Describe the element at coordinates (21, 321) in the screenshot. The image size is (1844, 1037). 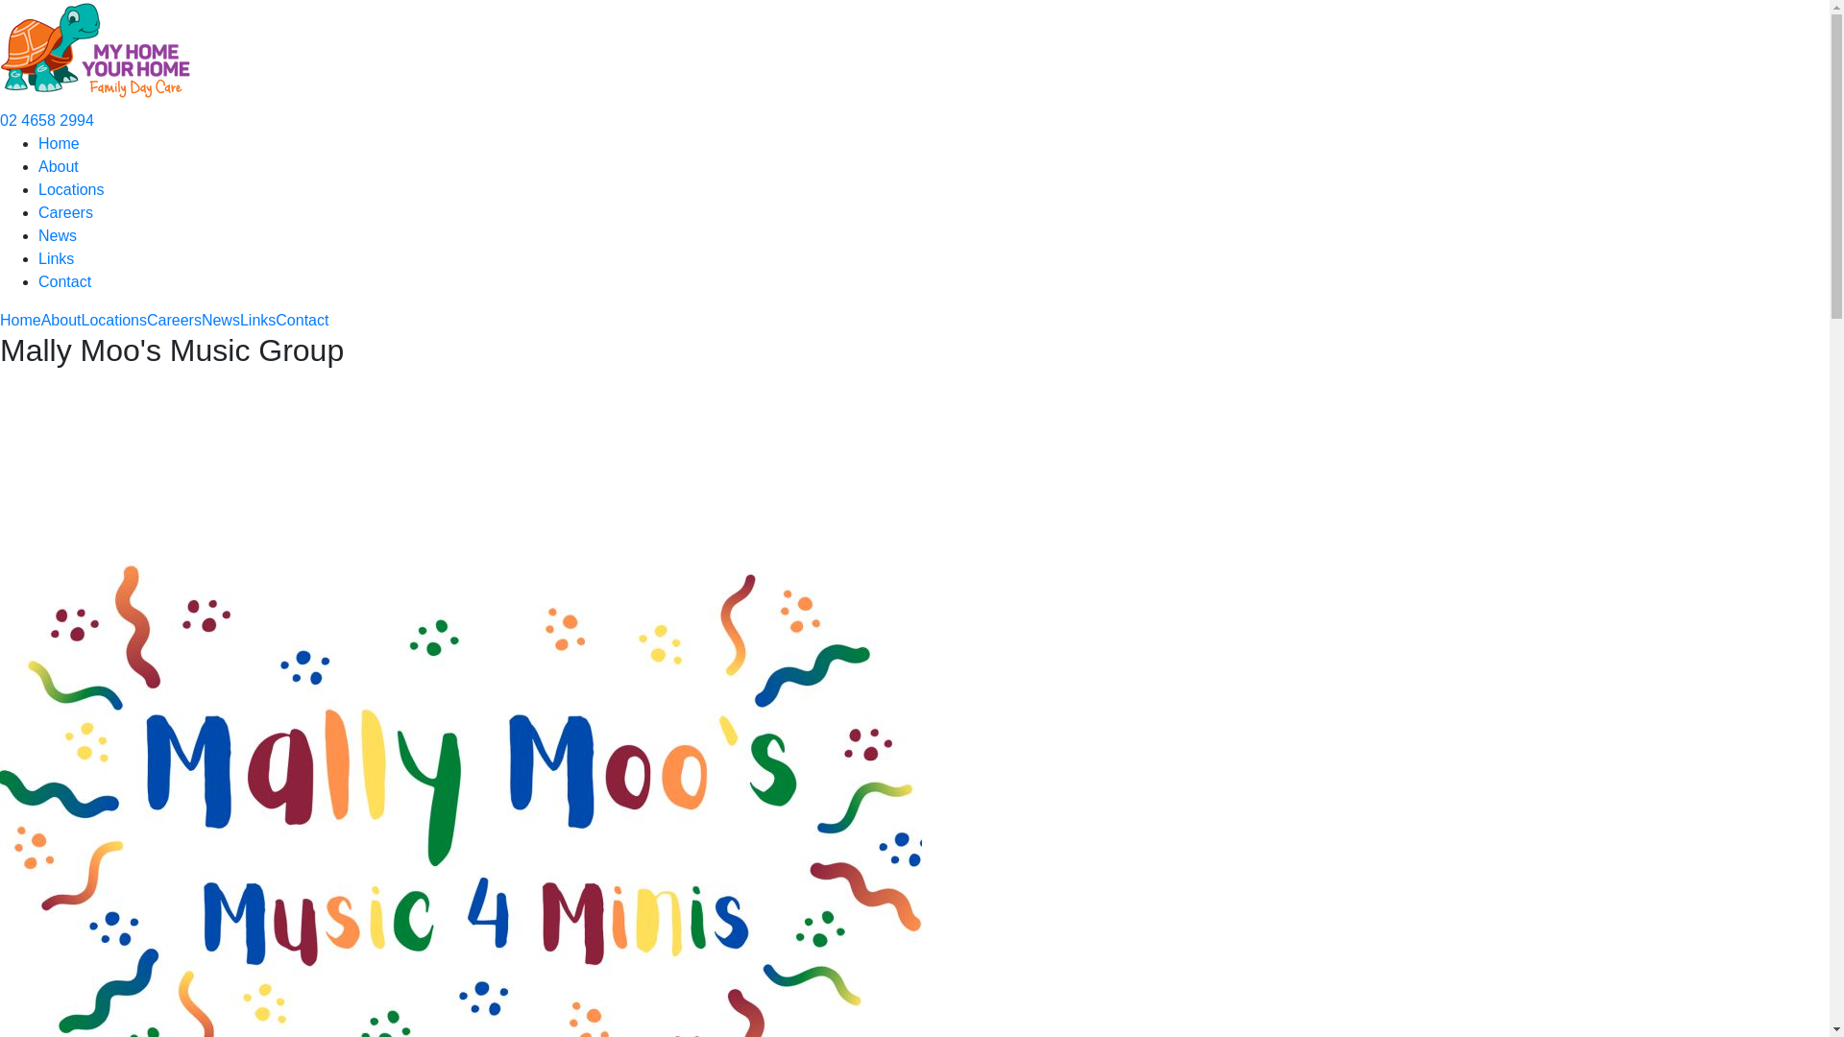
I see `Home` at that location.